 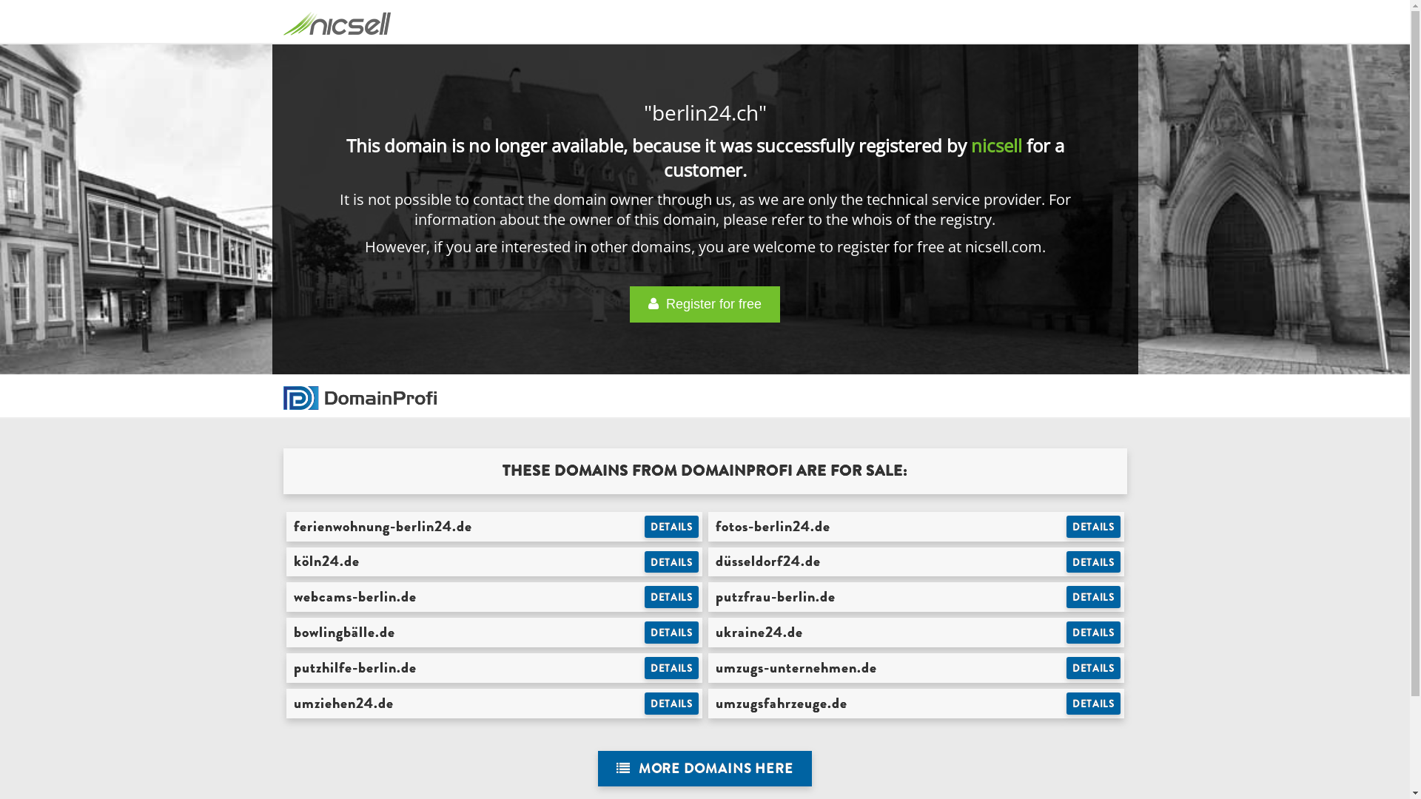 What do you see at coordinates (705, 769) in the screenshot?
I see `  MORE DOMAINS HERE` at bounding box center [705, 769].